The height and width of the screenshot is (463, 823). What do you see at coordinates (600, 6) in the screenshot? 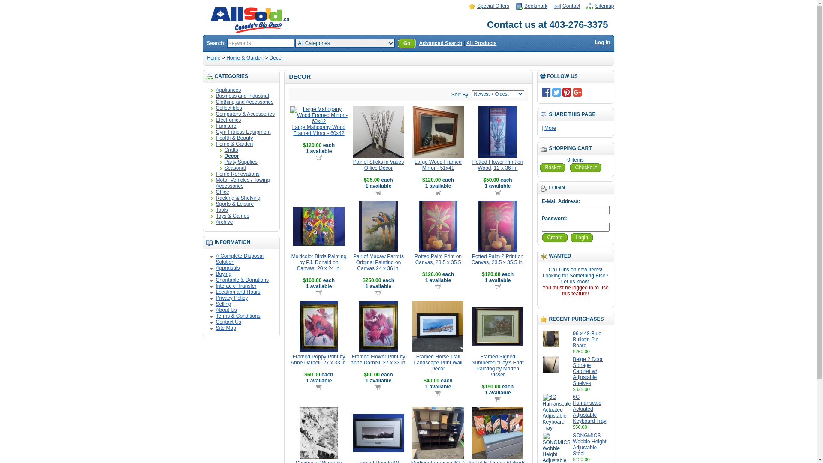
I see `Sitemap` at bounding box center [600, 6].